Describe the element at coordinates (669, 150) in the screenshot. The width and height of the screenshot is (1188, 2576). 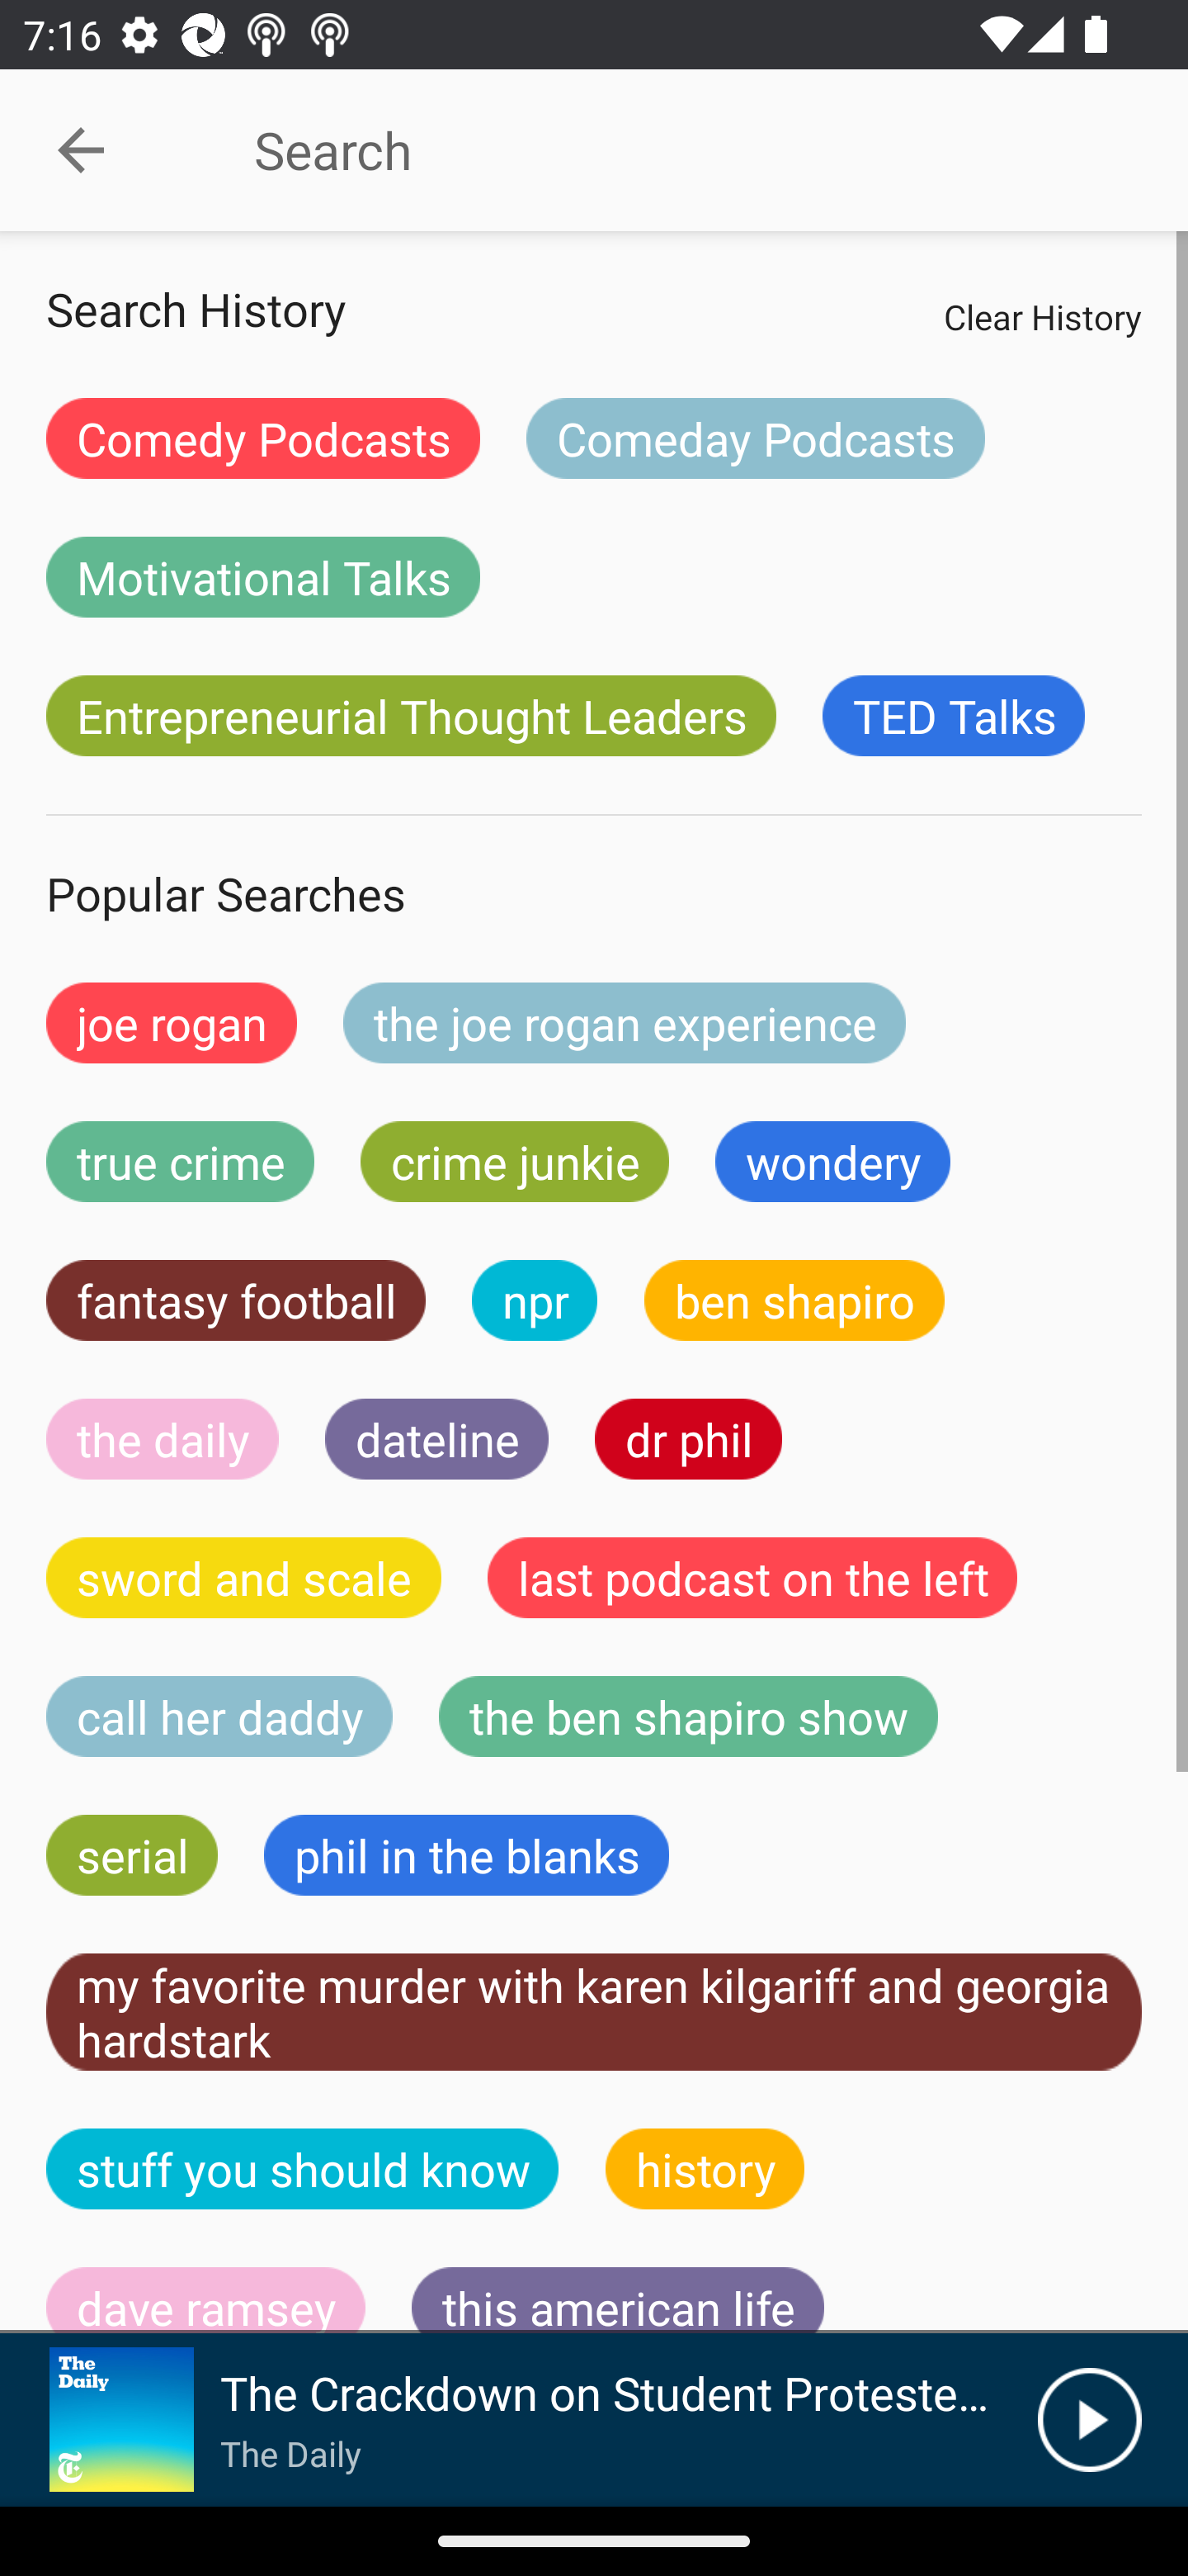
I see `Search` at that location.